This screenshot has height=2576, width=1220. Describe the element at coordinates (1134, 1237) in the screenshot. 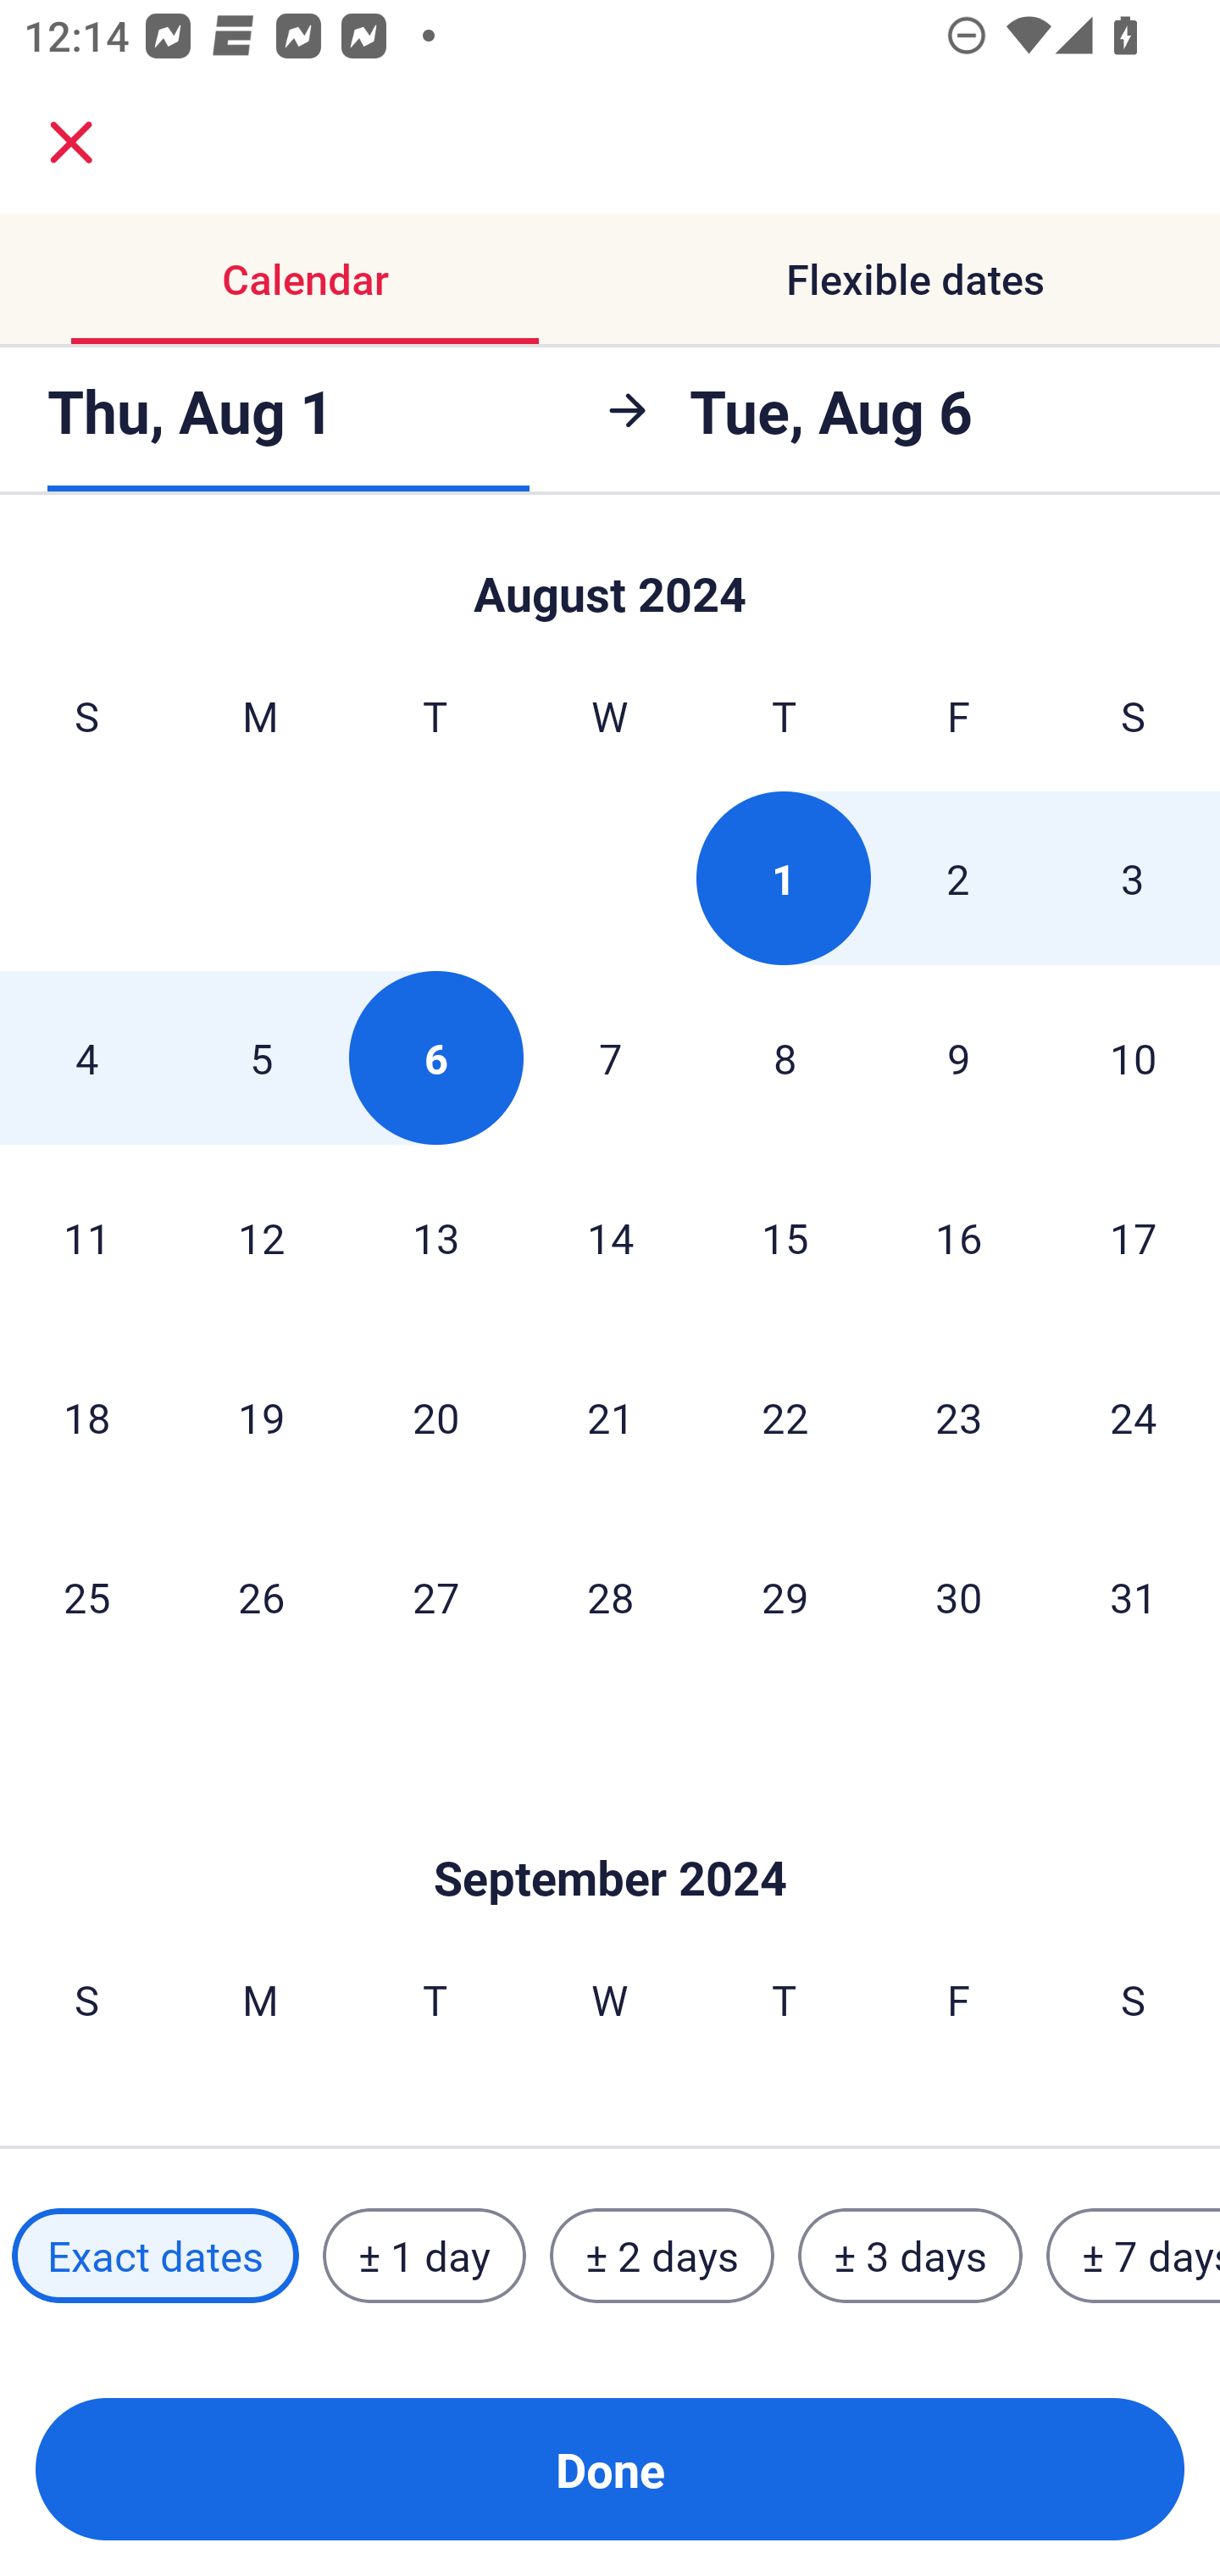

I see `17 Saturday, August 17, 2024` at that location.